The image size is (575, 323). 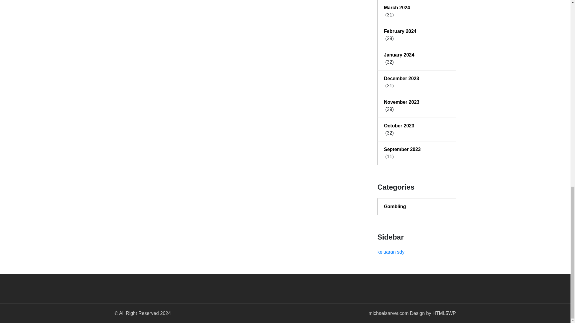 What do you see at coordinates (417, 31) in the screenshot?
I see `February 2024` at bounding box center [417, 31].